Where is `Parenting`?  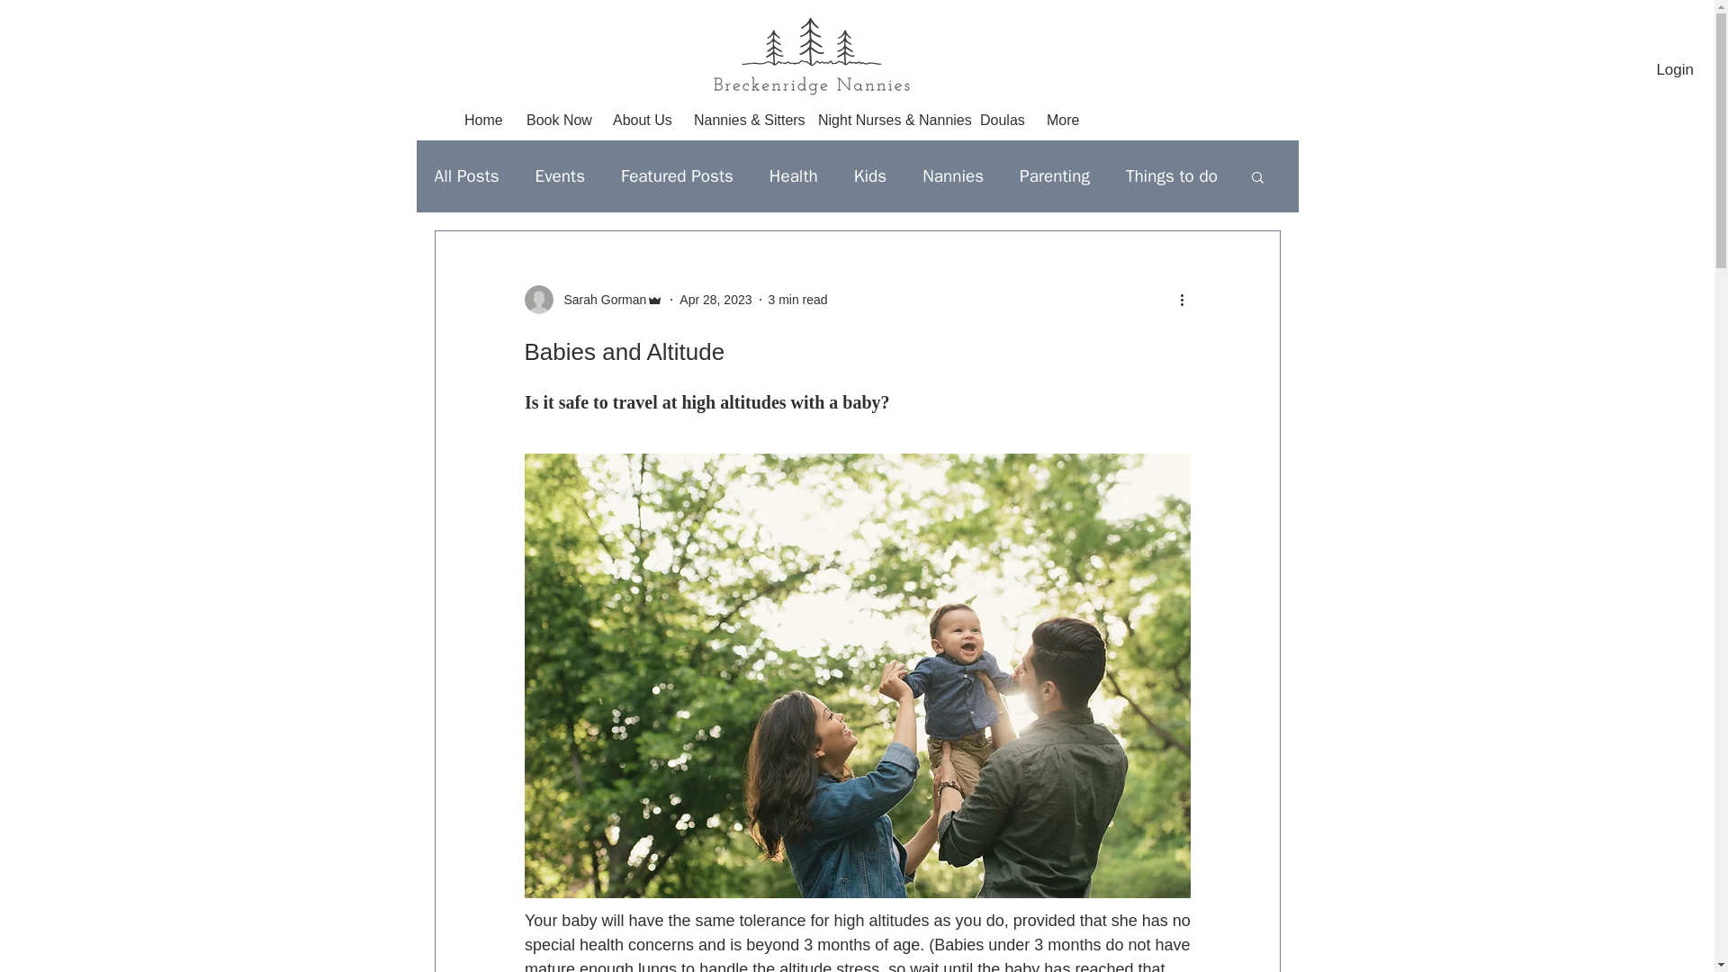
Parenting is located at coordinates (1055, 176).